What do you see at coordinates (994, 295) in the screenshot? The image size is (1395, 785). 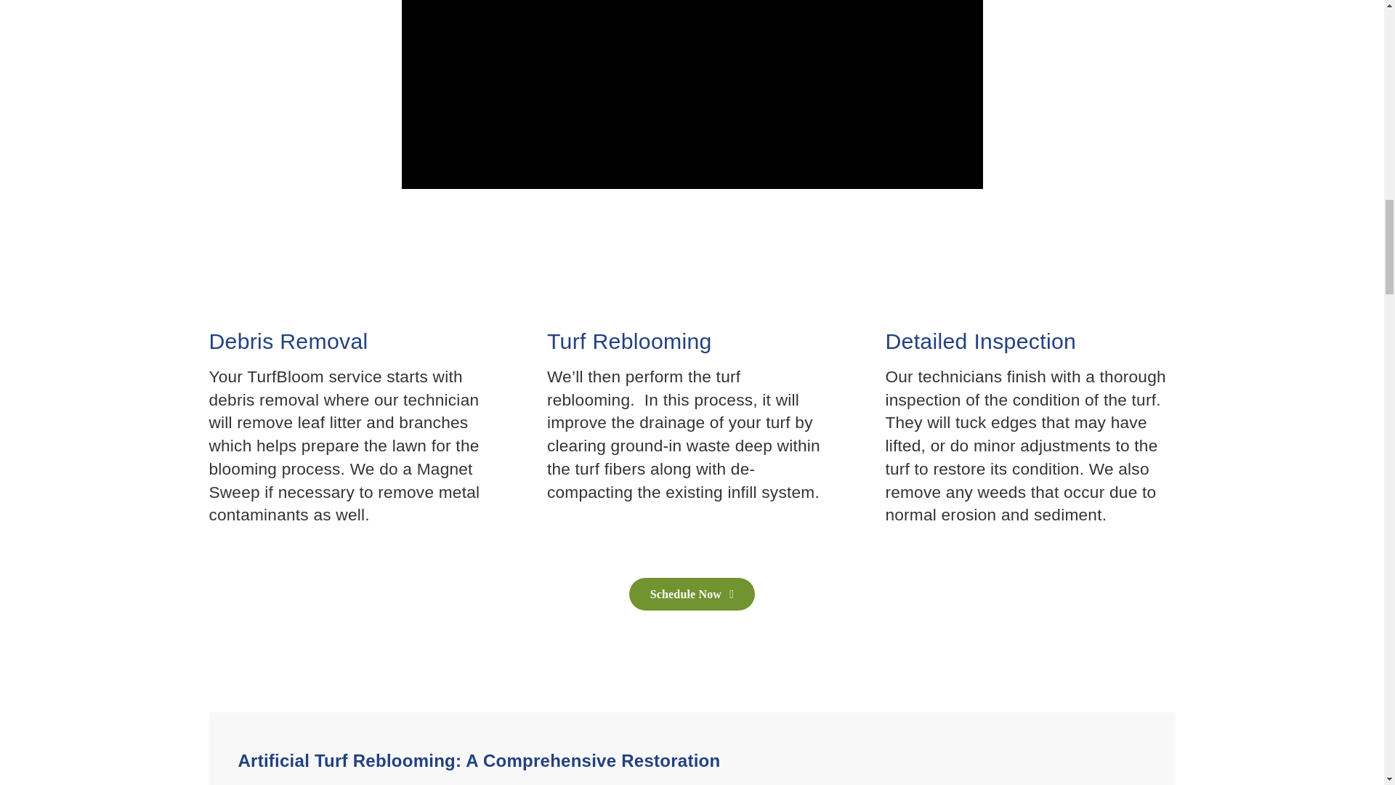 I see `iconbar-03` at bounding box center [994, 295].